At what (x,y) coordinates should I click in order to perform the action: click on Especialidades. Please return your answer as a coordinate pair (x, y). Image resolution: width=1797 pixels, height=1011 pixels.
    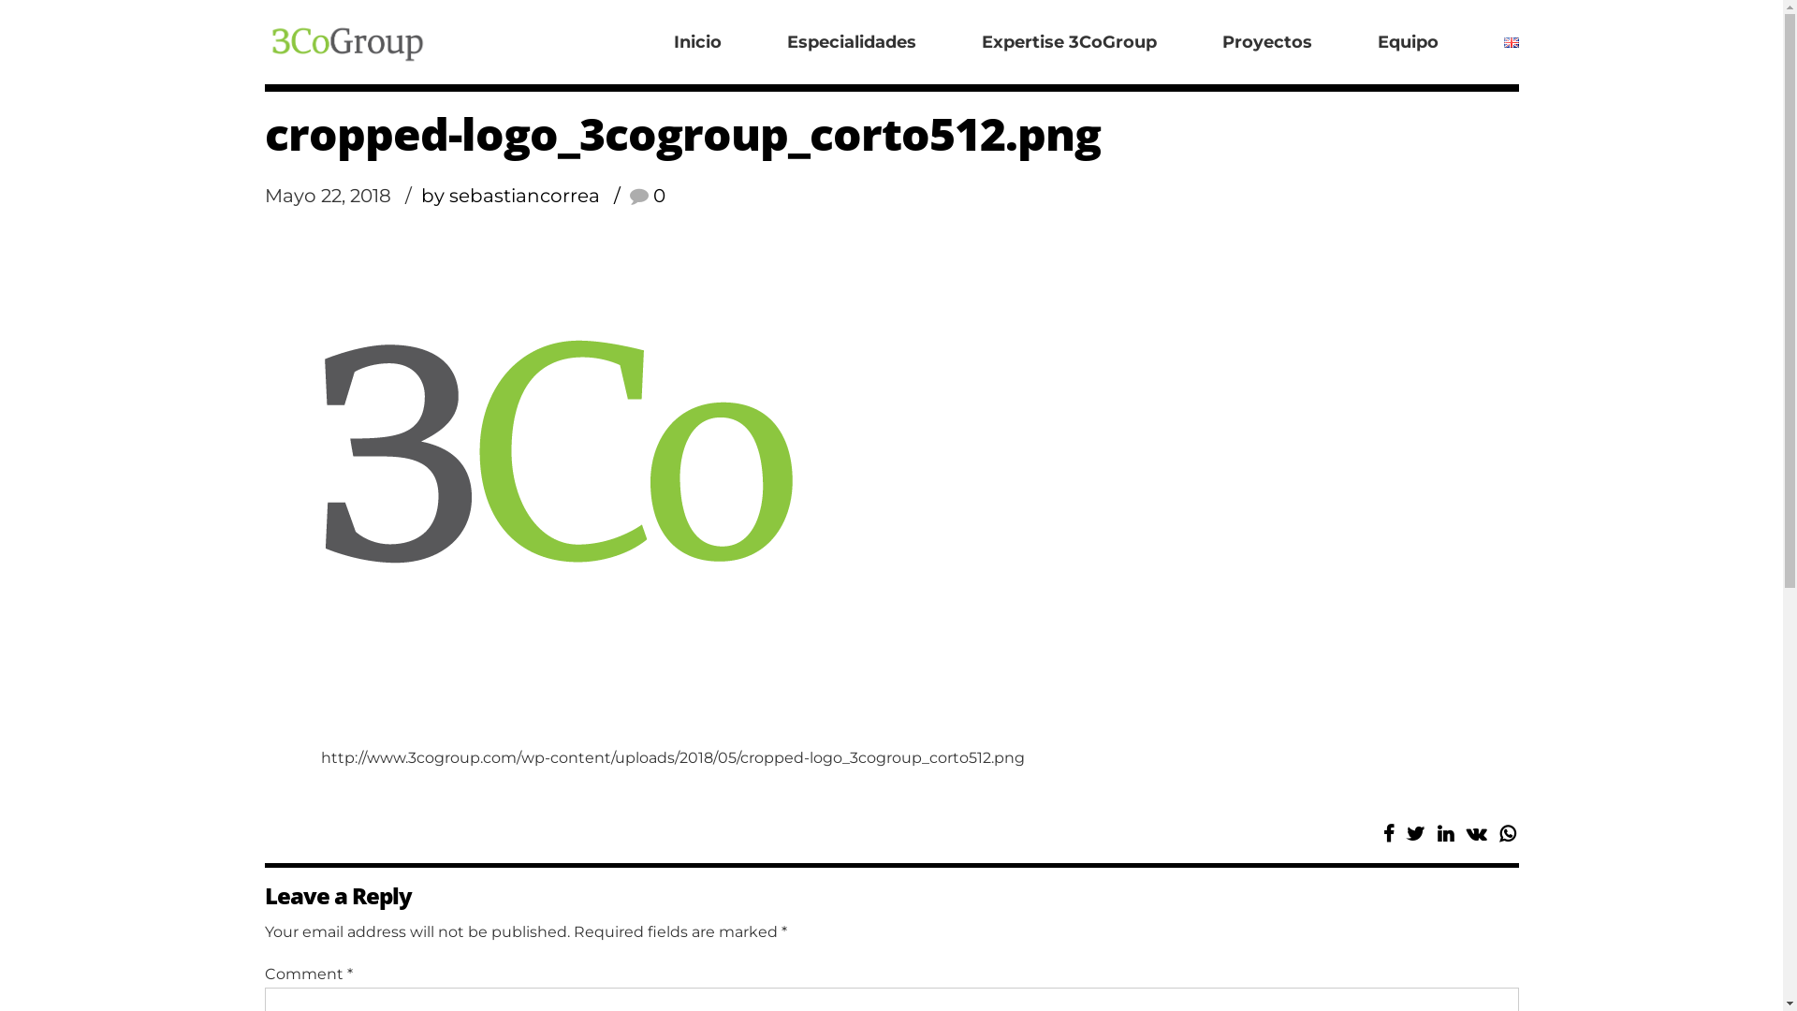
    Looking at the image, I should click on (851, 42).